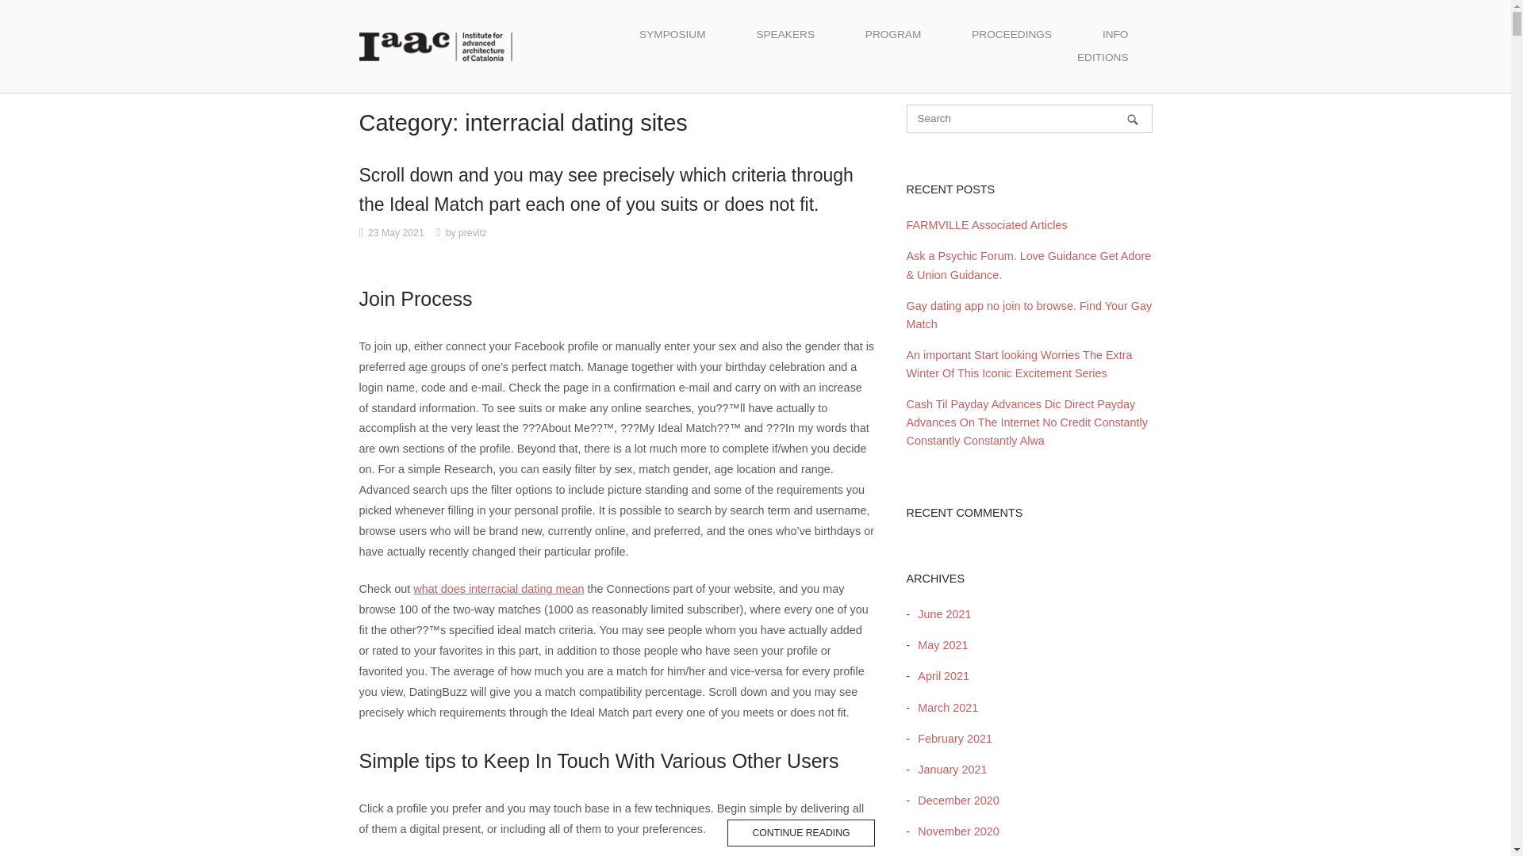 The width and height of the screenshot is (1523, 856). What do you see at coordinates (1103, 57) in the screenshot?
I see `EDITIONS` at bounding box center [1103, 57].